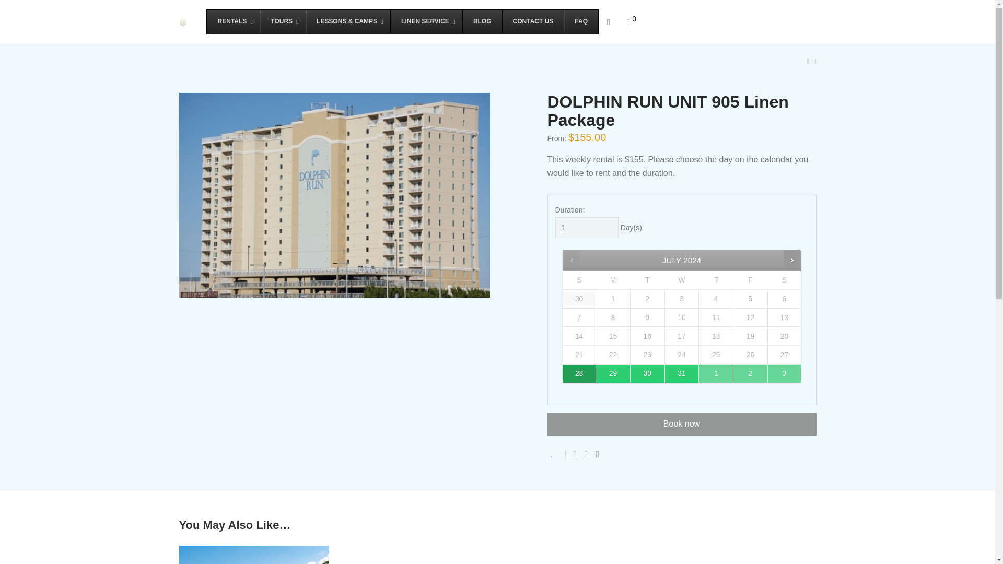 Image resolution: width=1003 pixels, height=564 pixels. What do you see at coordinates (613, 280) in the screenshot?
I see `Monday` at bounding box center [613, 280].